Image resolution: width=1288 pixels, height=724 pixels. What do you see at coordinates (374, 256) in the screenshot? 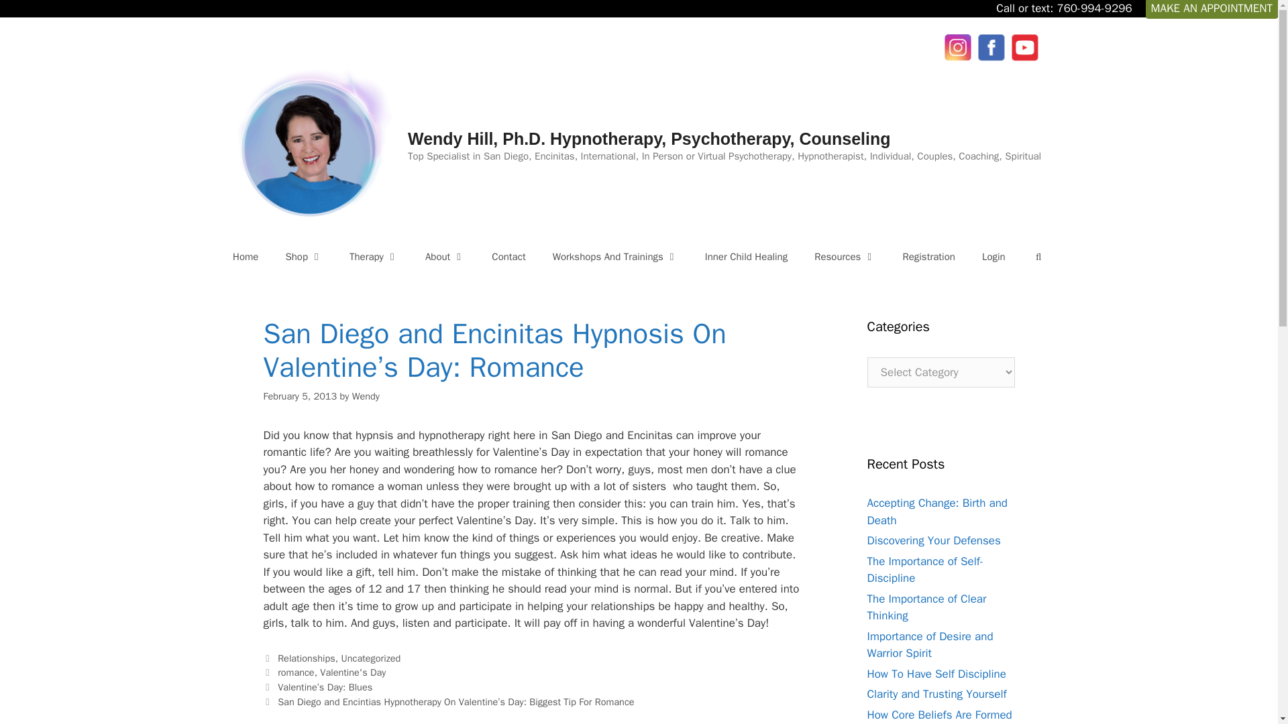
I see `Therapy` at bounding box center [374, 256].